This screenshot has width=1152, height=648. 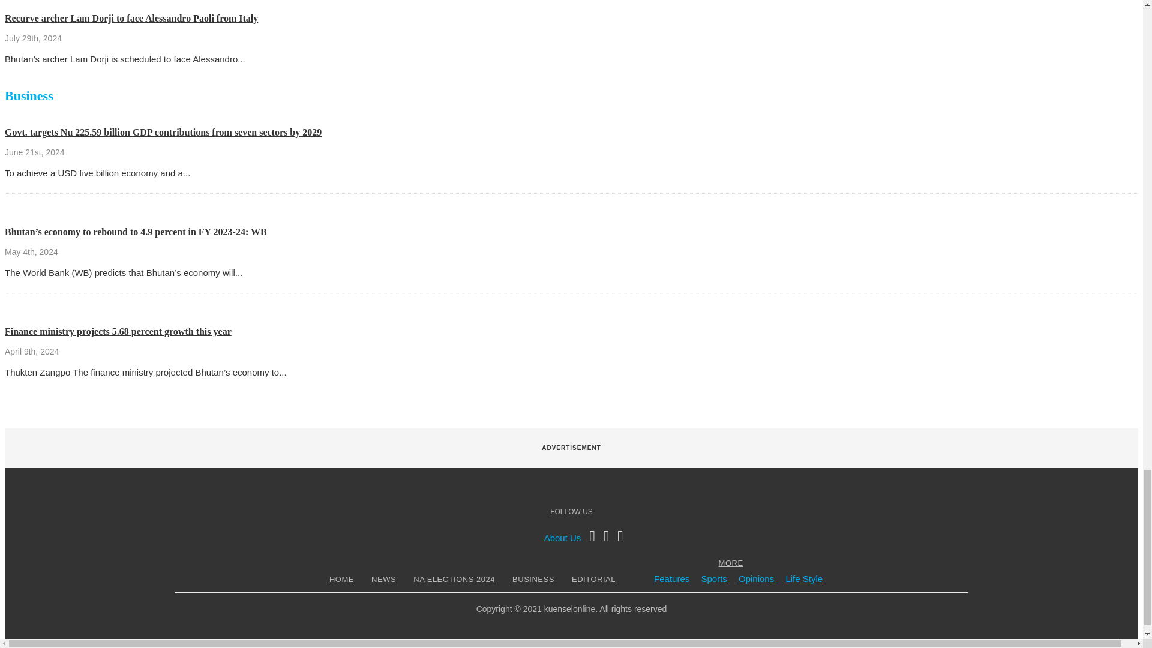 What do you see at coordinates (563, 538) in the screenshot?
I see `About Us` at bounding box center [563, 538].